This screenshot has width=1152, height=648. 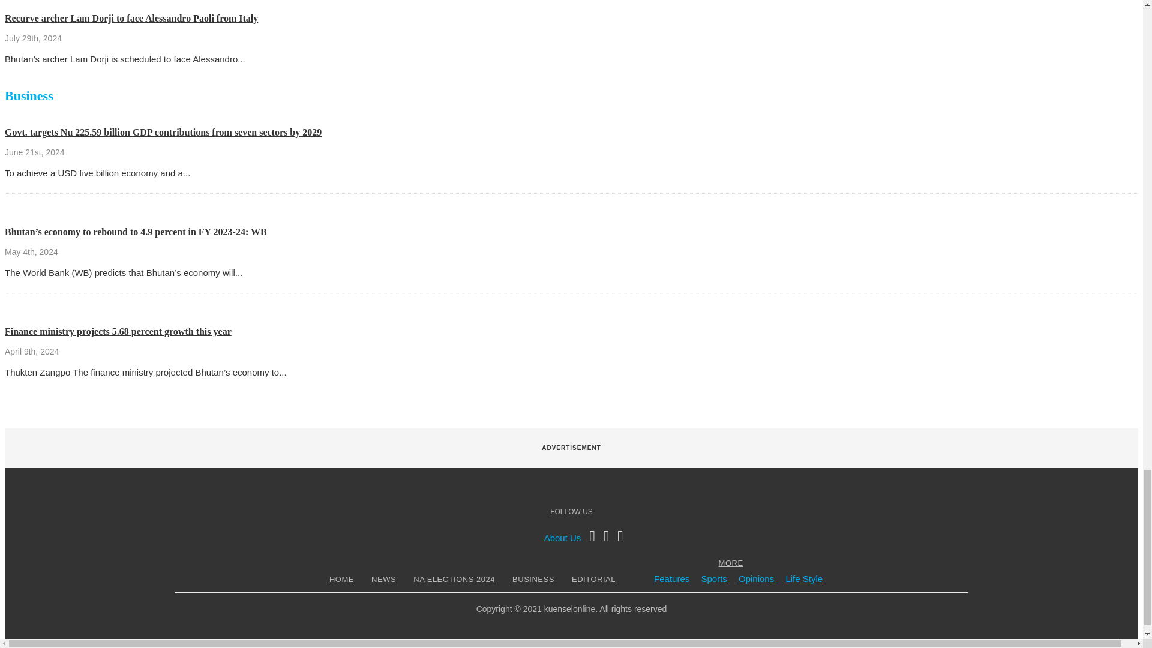 What do you see at coordinates (563, 538) in the screenshot?
I see `About Us` at bounding box center [563, 538].